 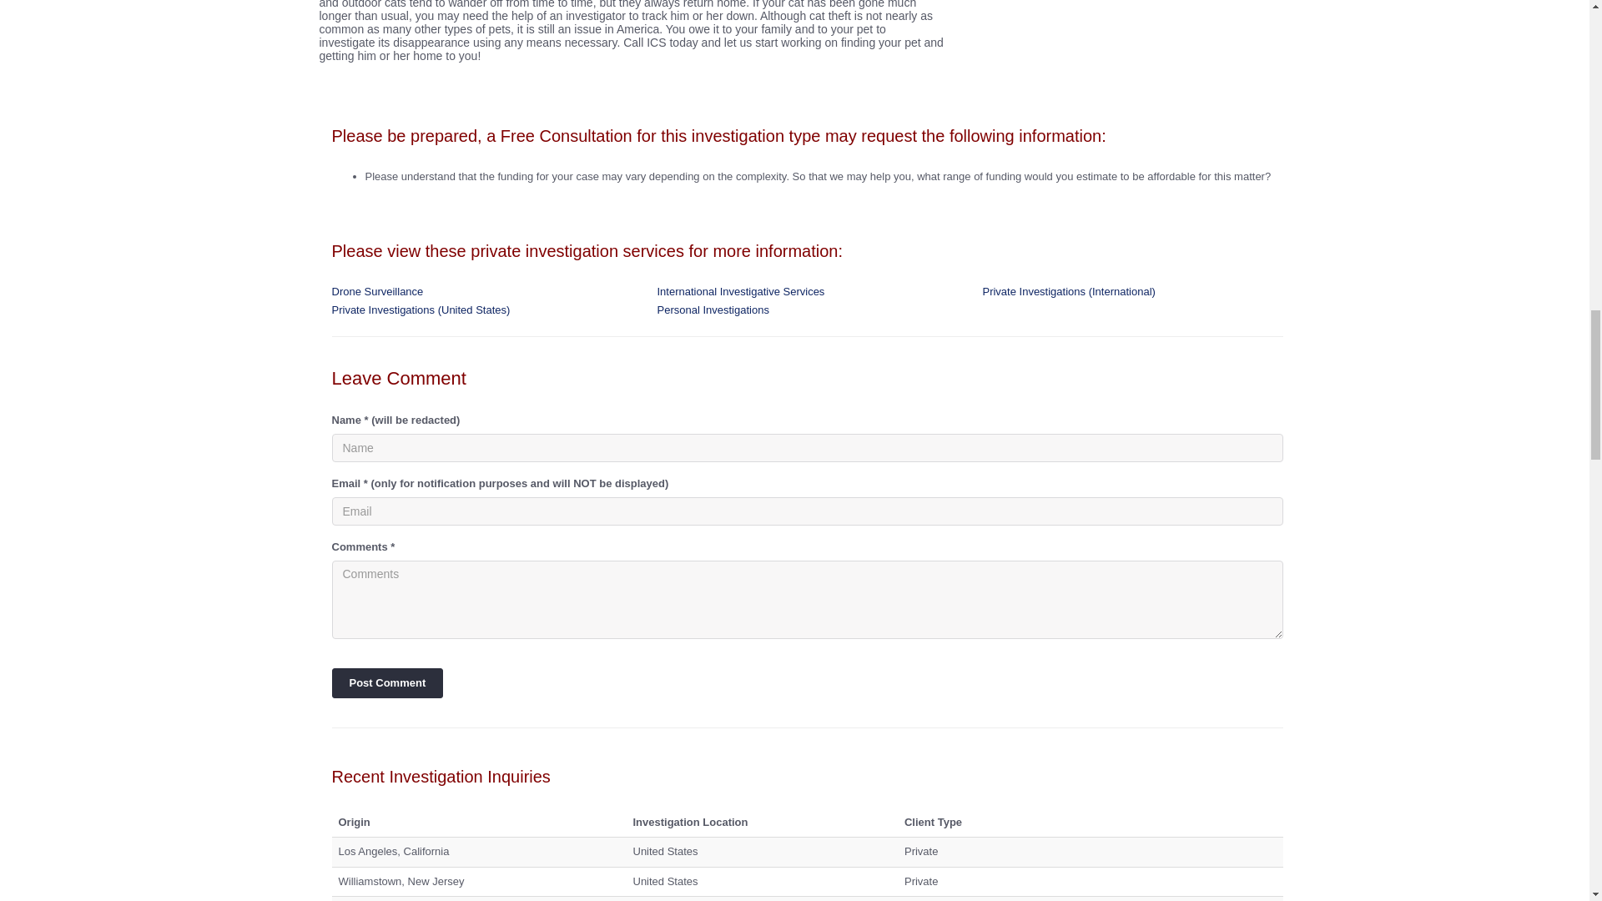 What do you see at coordinates (387, 682) in the screenshot?
I see `Post Comment` at bounding box center [387, 682].